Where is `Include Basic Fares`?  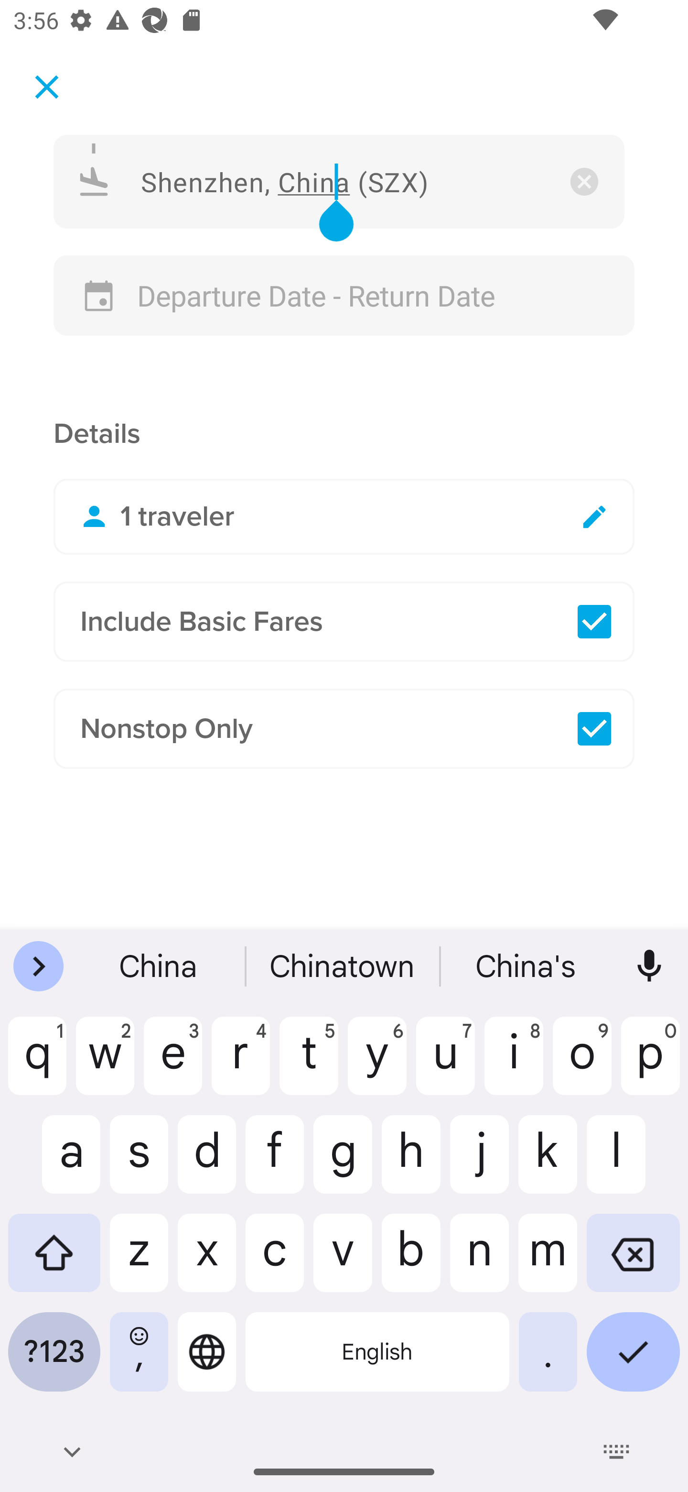 Include Basic Fares is located at coordinates (344, 622).